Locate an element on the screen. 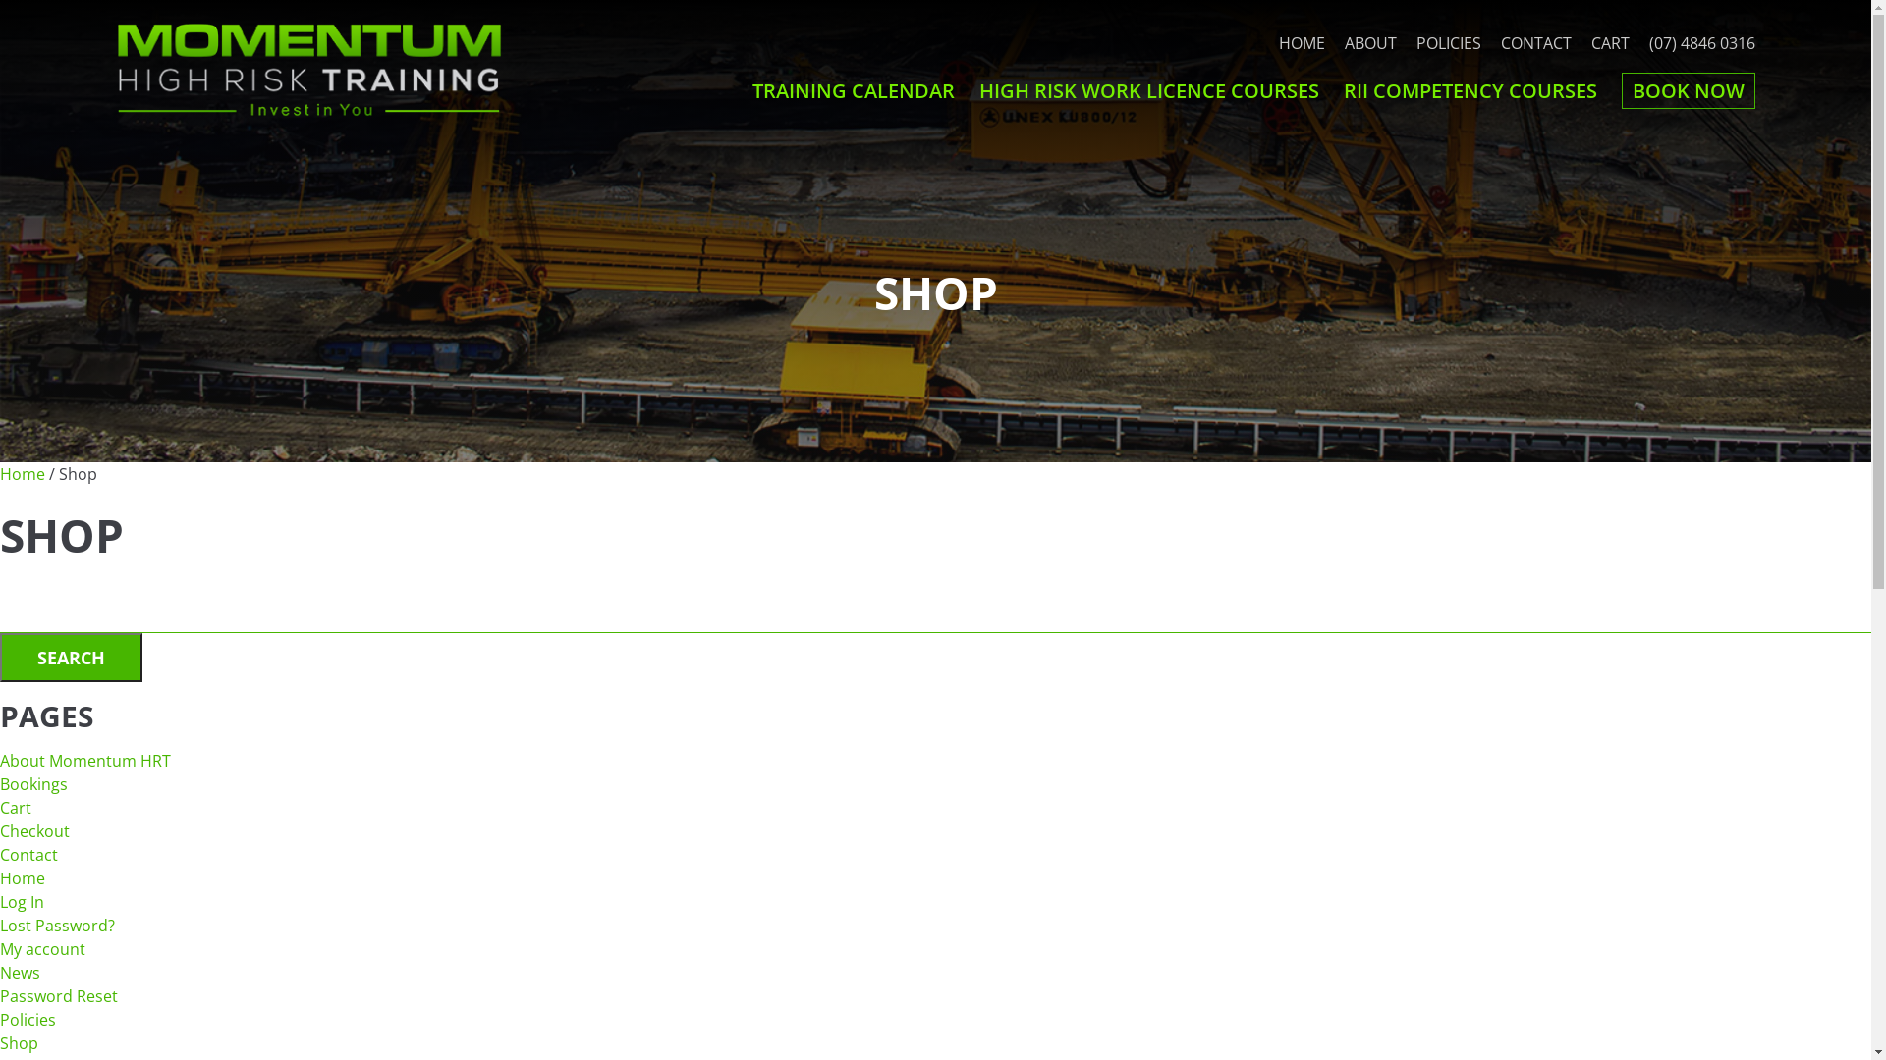  Log In is located at coordinates (22, 902).